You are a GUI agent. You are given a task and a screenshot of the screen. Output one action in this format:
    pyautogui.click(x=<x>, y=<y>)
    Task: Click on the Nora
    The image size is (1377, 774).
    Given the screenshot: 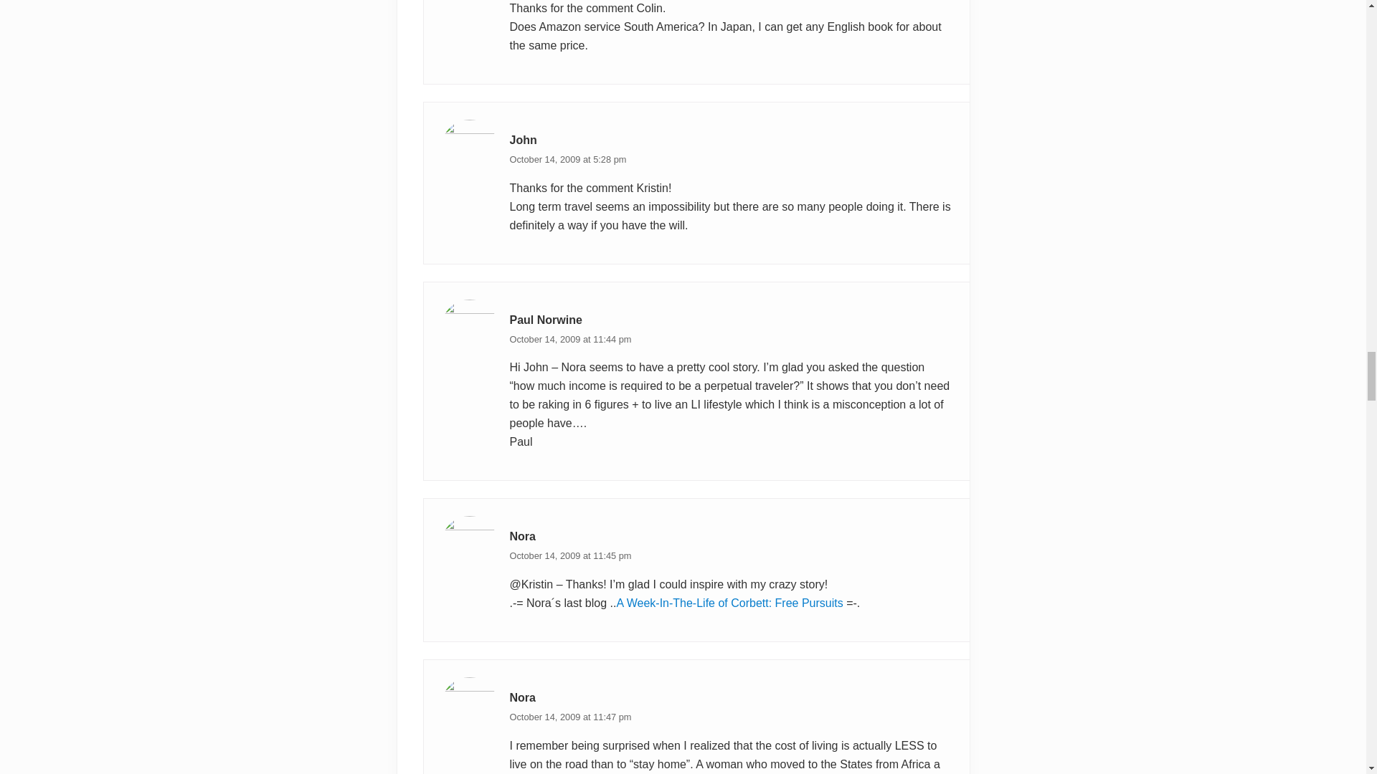 What is the action you would take?
    pyautogui.click(x=522, y=697)
    